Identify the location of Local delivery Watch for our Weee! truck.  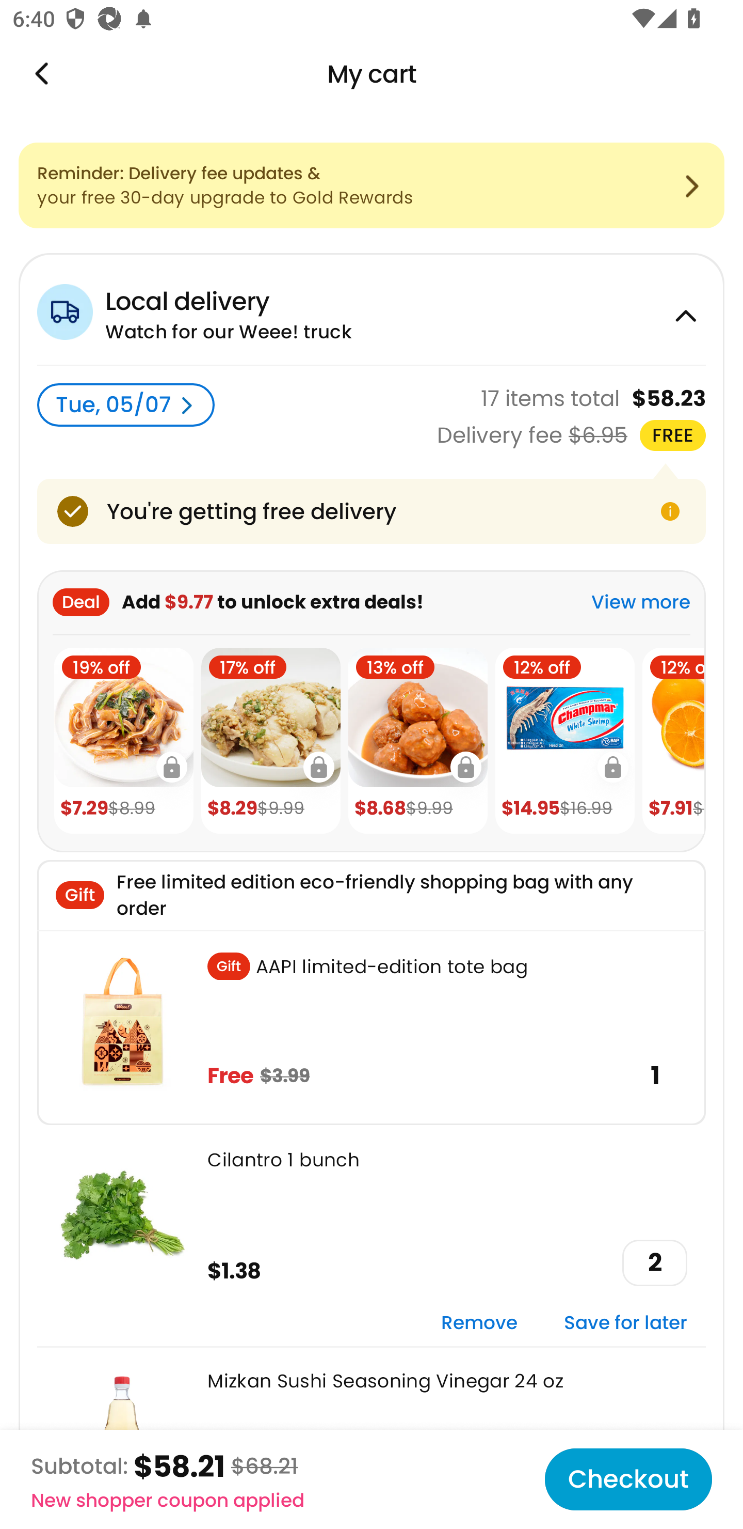
(372, 309).